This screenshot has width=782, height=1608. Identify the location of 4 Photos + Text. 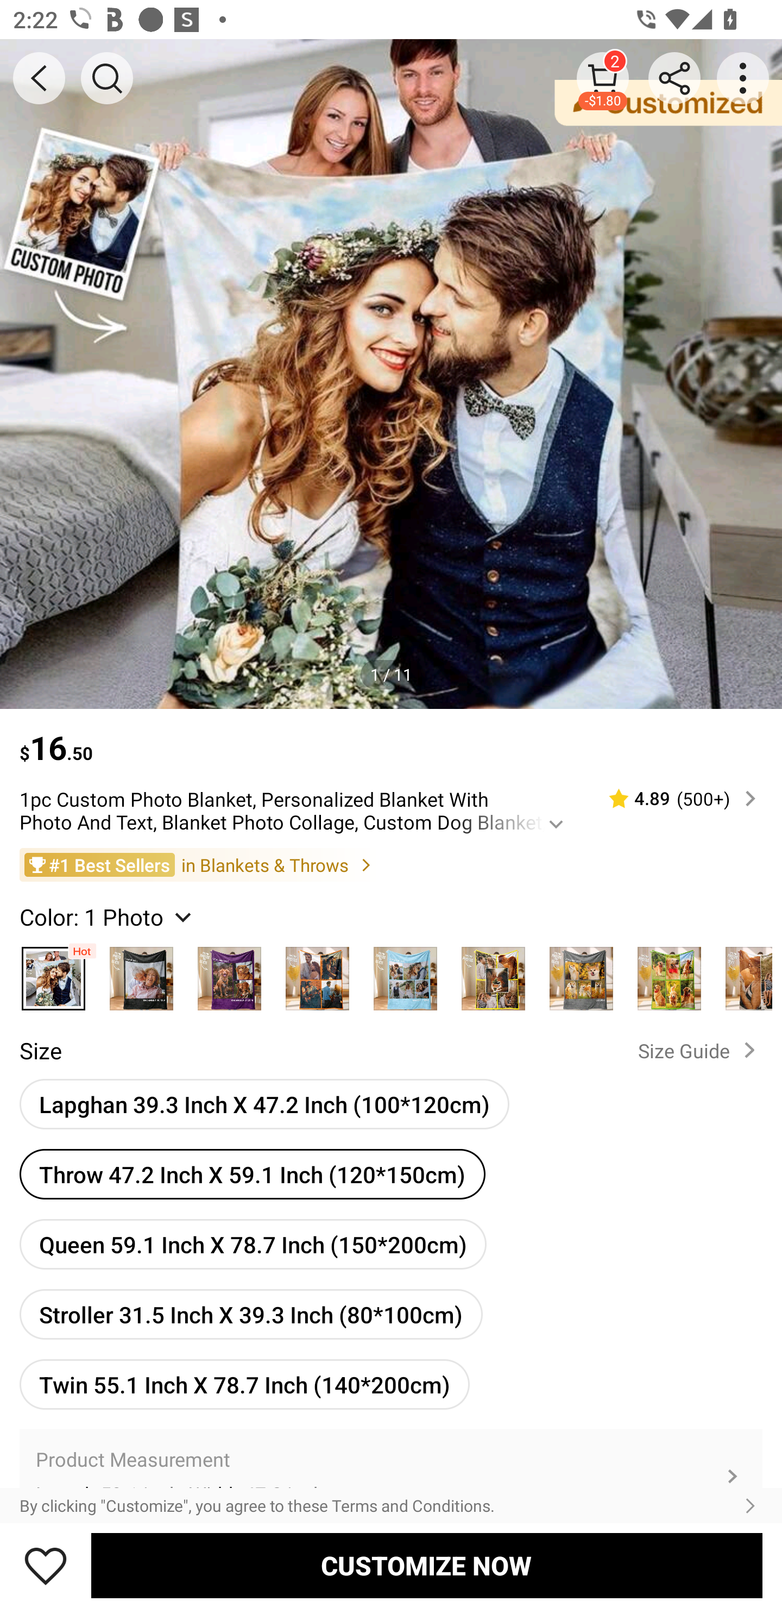
(405, 973).